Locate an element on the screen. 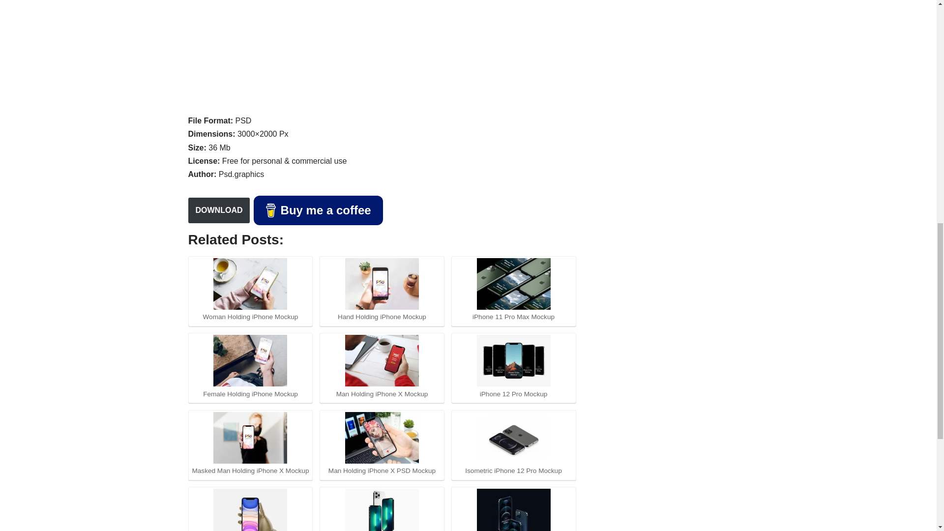  iPhone 12 Pro Mockup is located at coordinates (513, 361).